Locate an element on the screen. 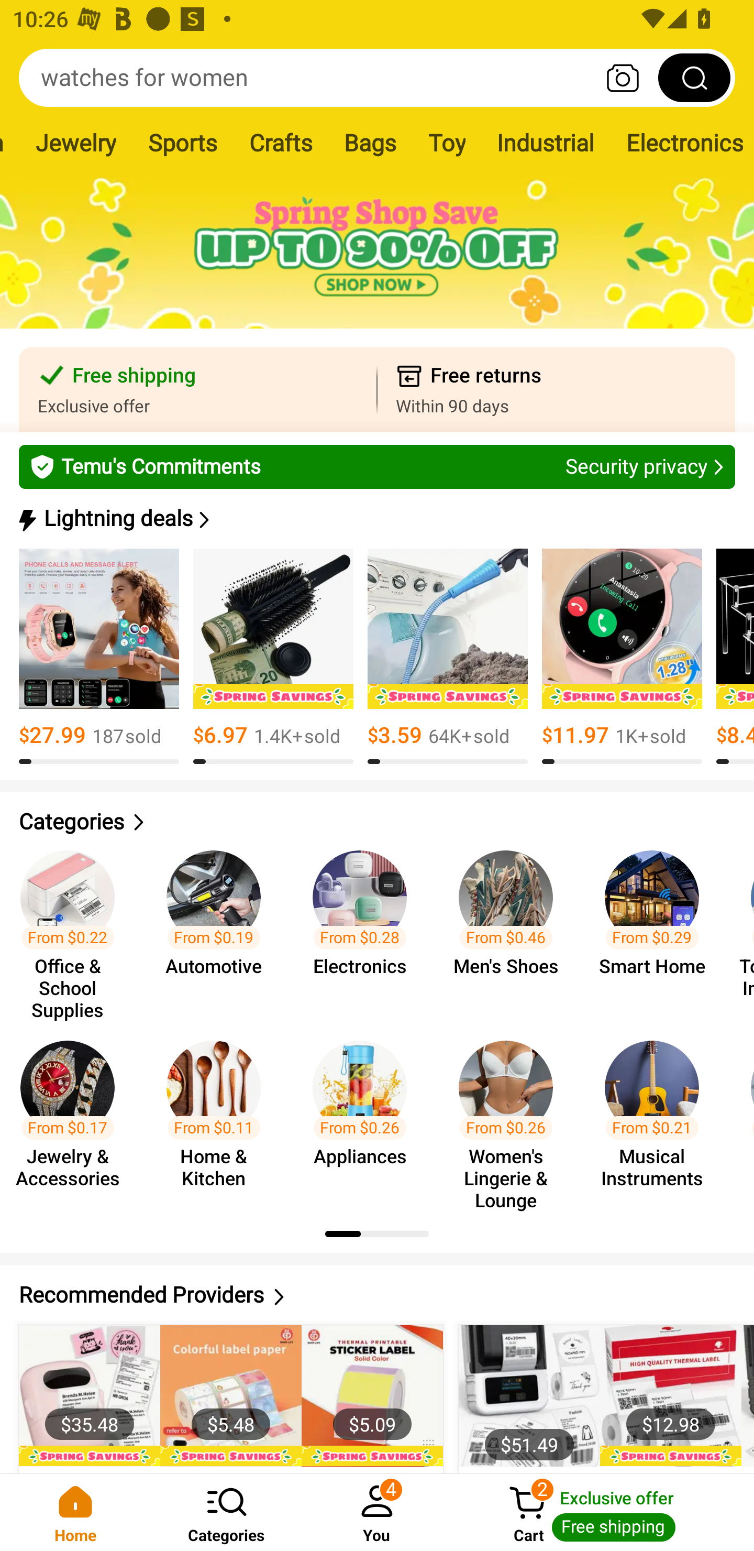  From $0.19 Automotive is located at coordinates (219, 926).